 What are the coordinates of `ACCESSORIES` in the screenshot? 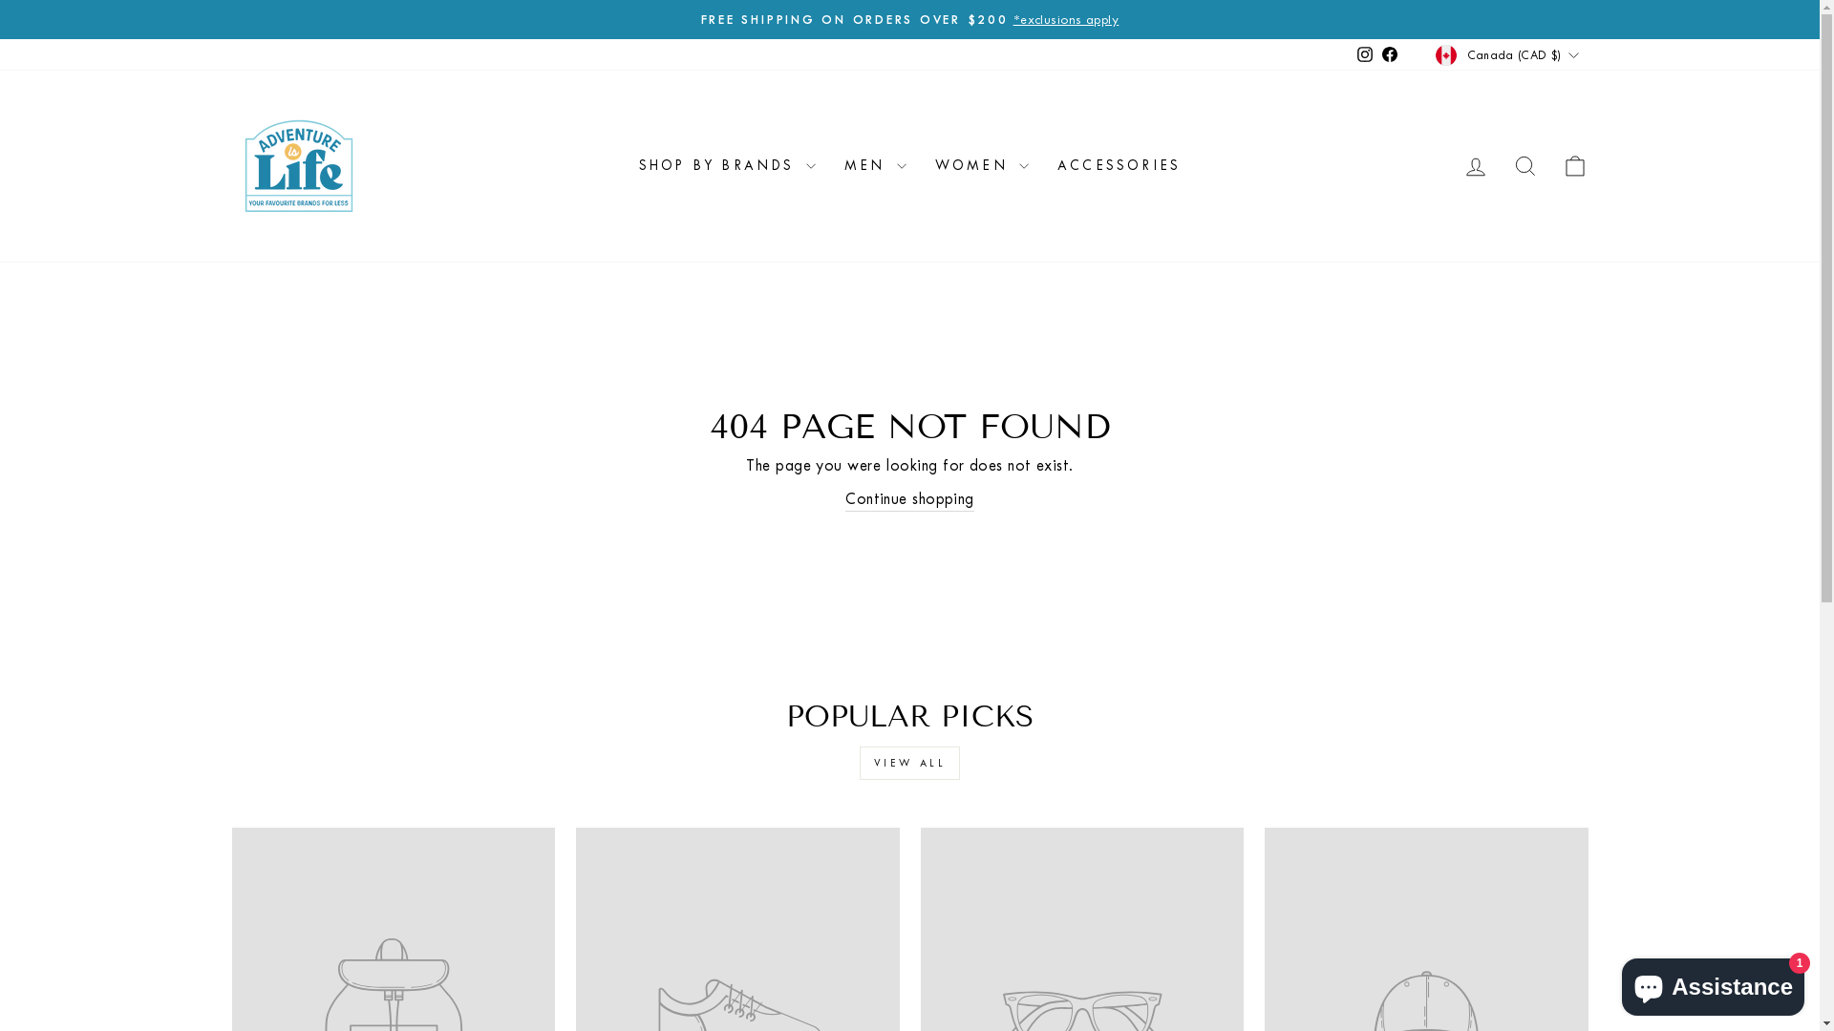 It's located at (1120, 166).